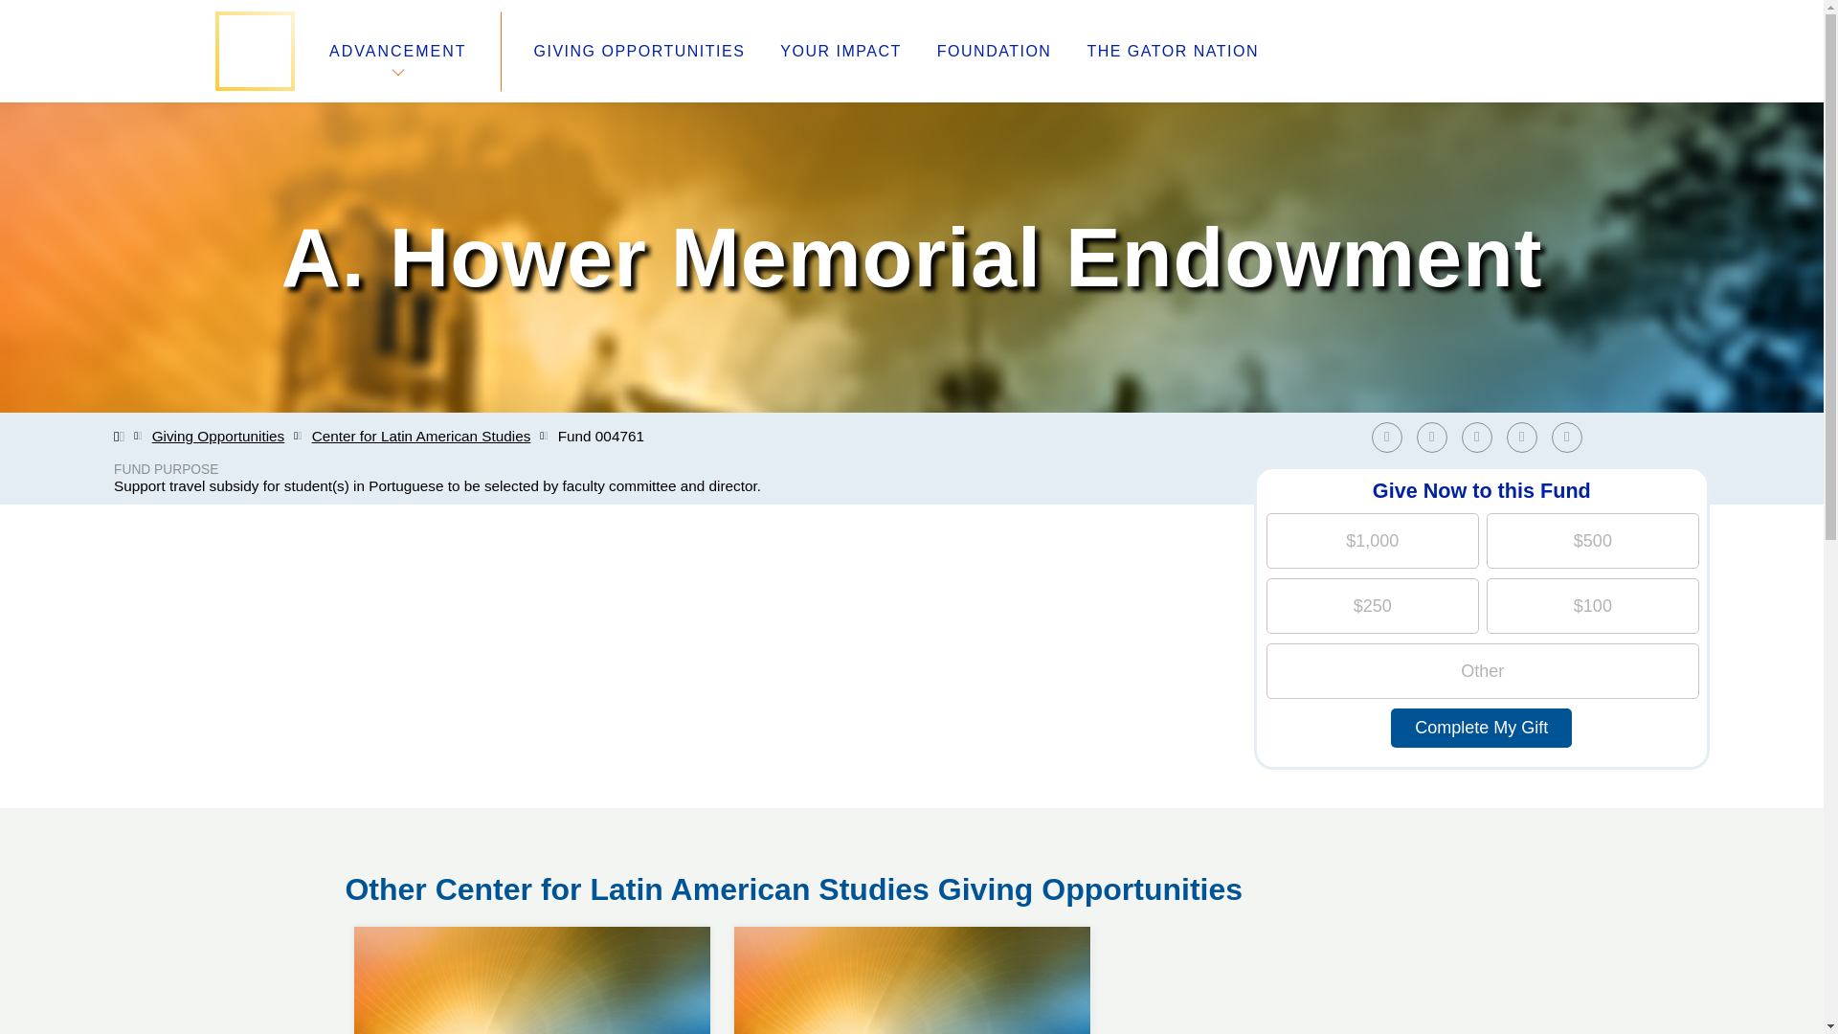 This screenshot has height=1034, width=1838. I want to click on FOUNDATION, so click(639, 52).